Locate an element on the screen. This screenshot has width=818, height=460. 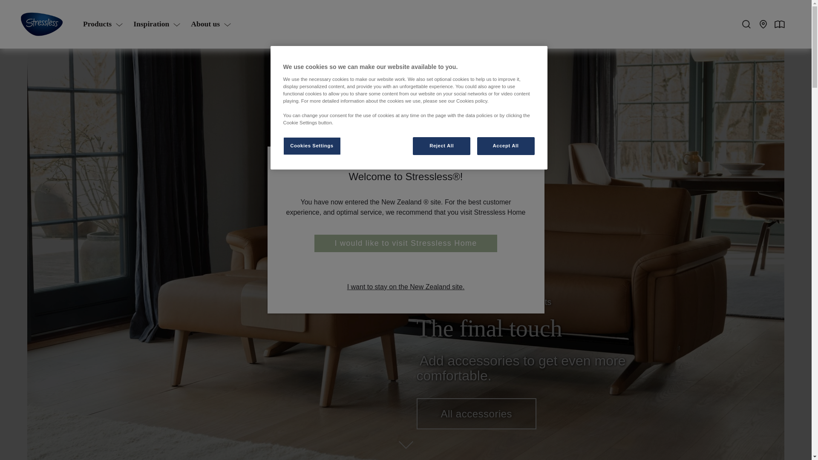
I want to stay on the New Zealand site. is located at coordinates (406, 287).